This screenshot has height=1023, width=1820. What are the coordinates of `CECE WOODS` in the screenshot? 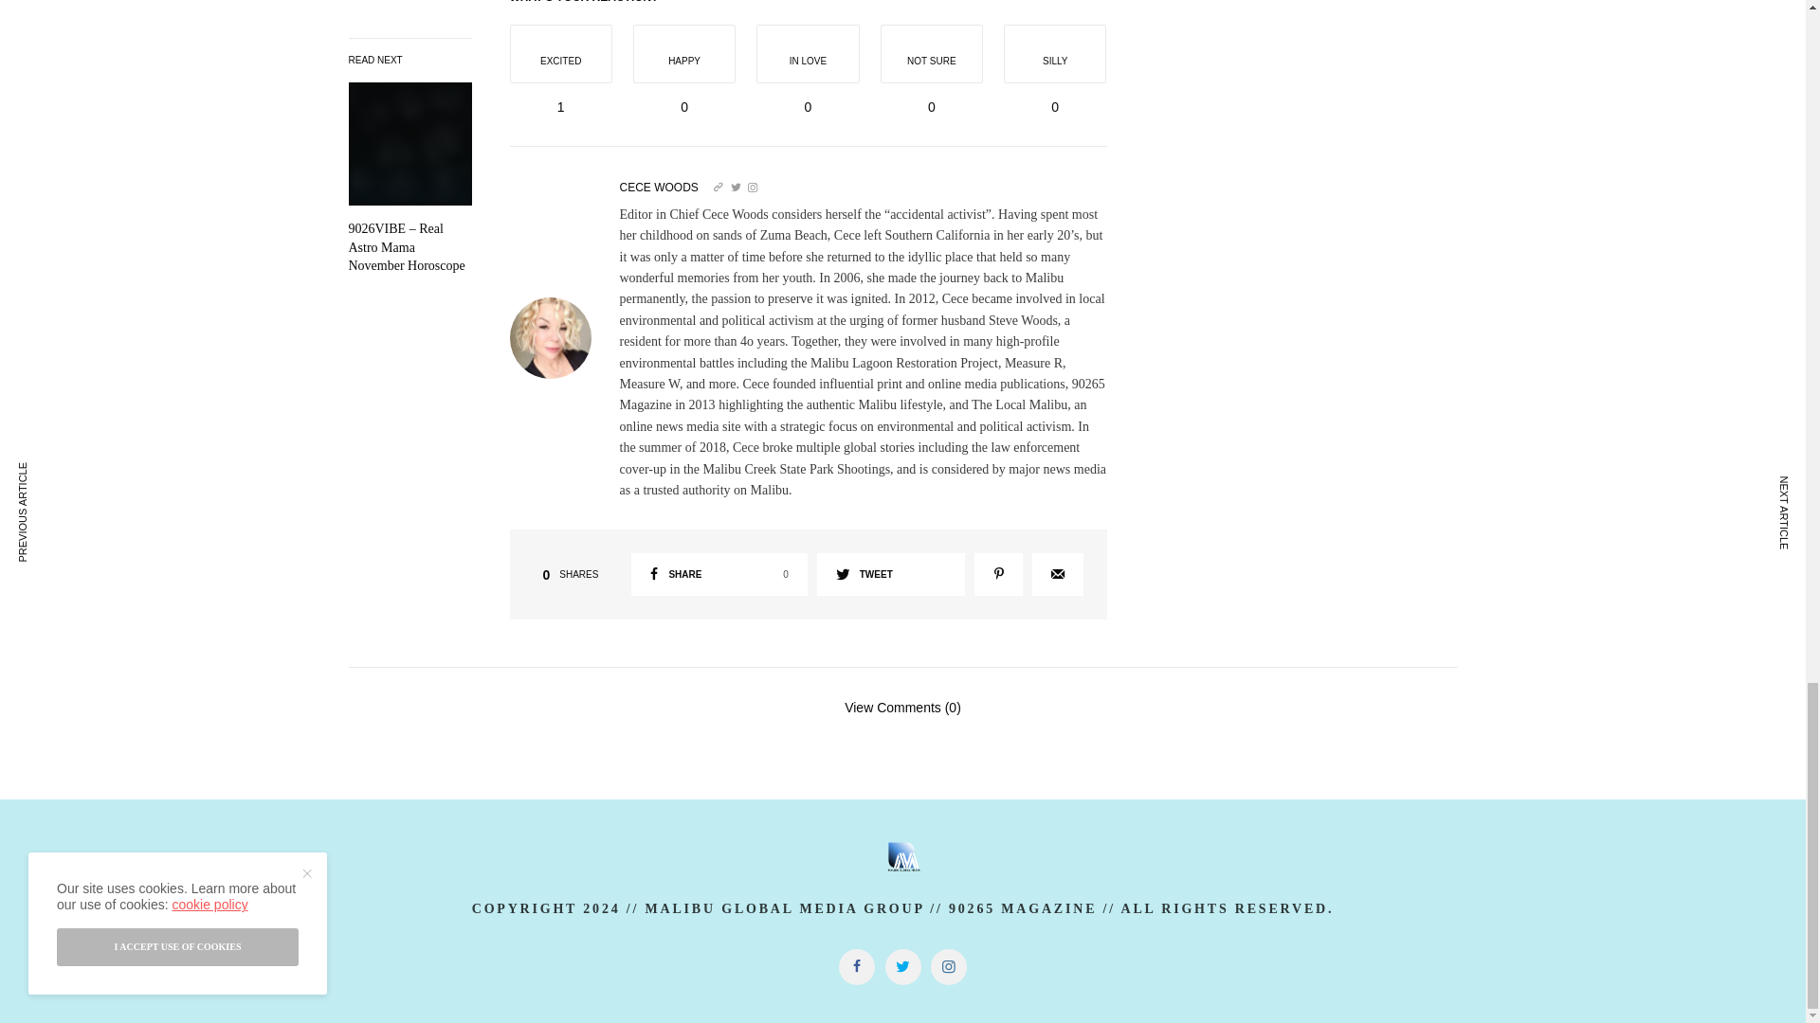 It's located at (660, 188).